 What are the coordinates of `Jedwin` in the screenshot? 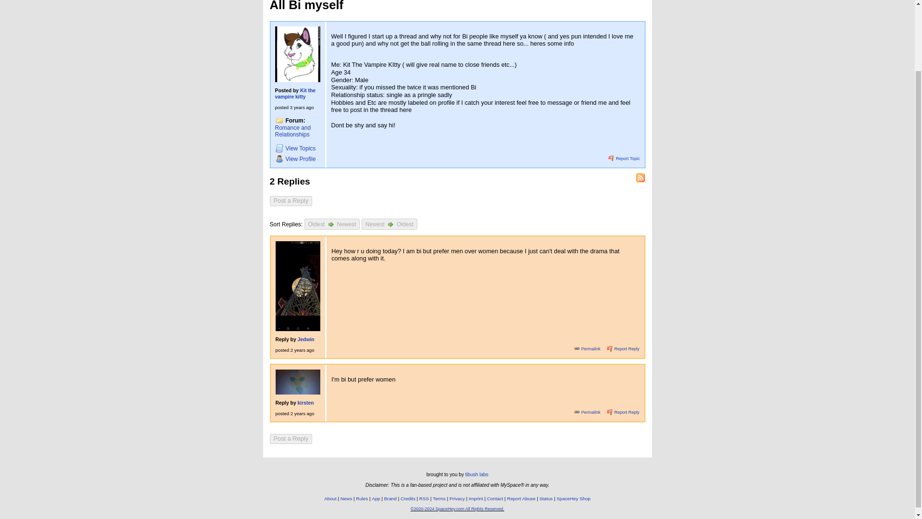 It's located at (306, 339).